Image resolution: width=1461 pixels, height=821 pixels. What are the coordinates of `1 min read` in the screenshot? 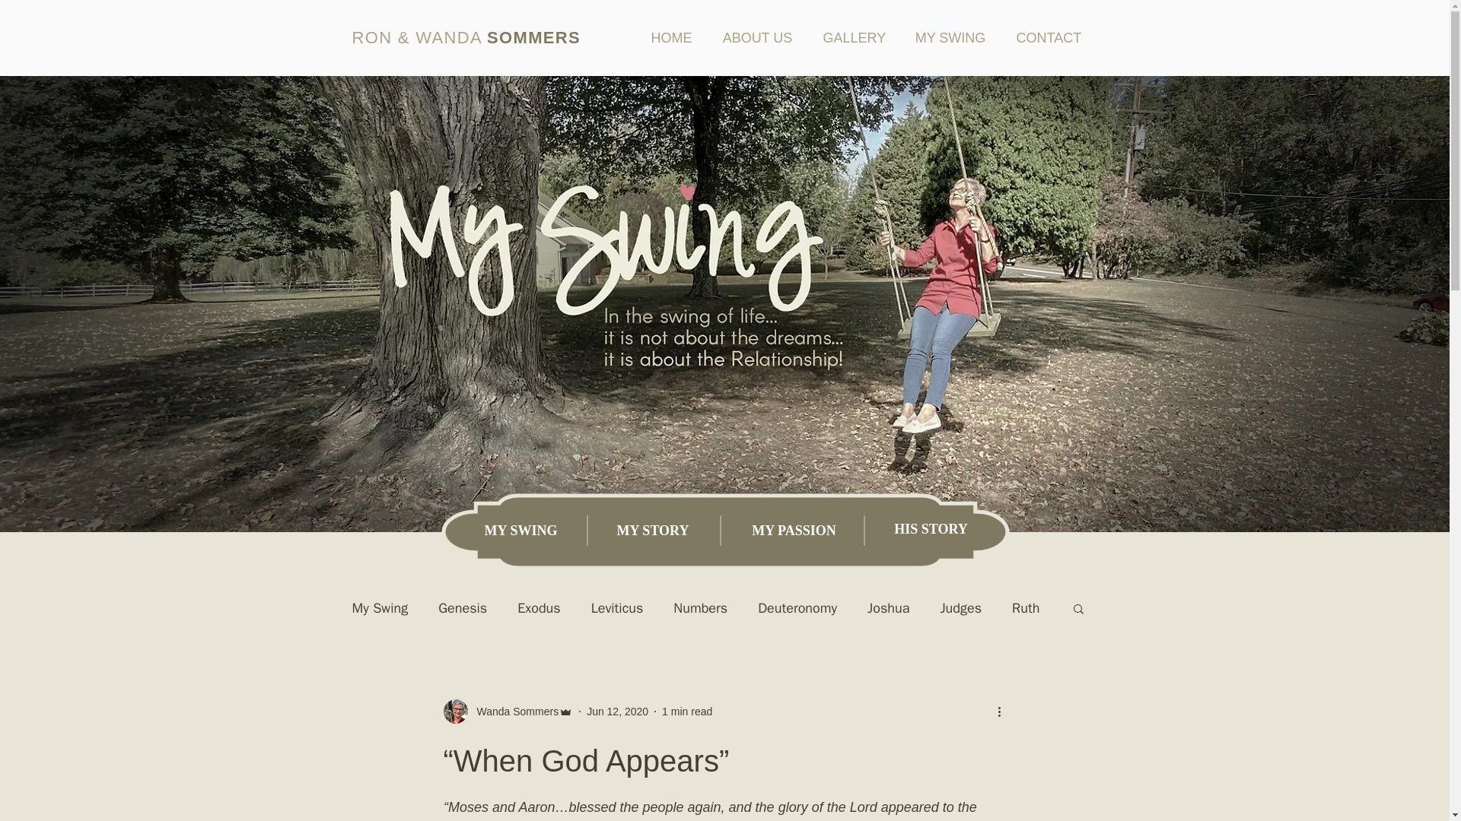 It's located at (686, 711).